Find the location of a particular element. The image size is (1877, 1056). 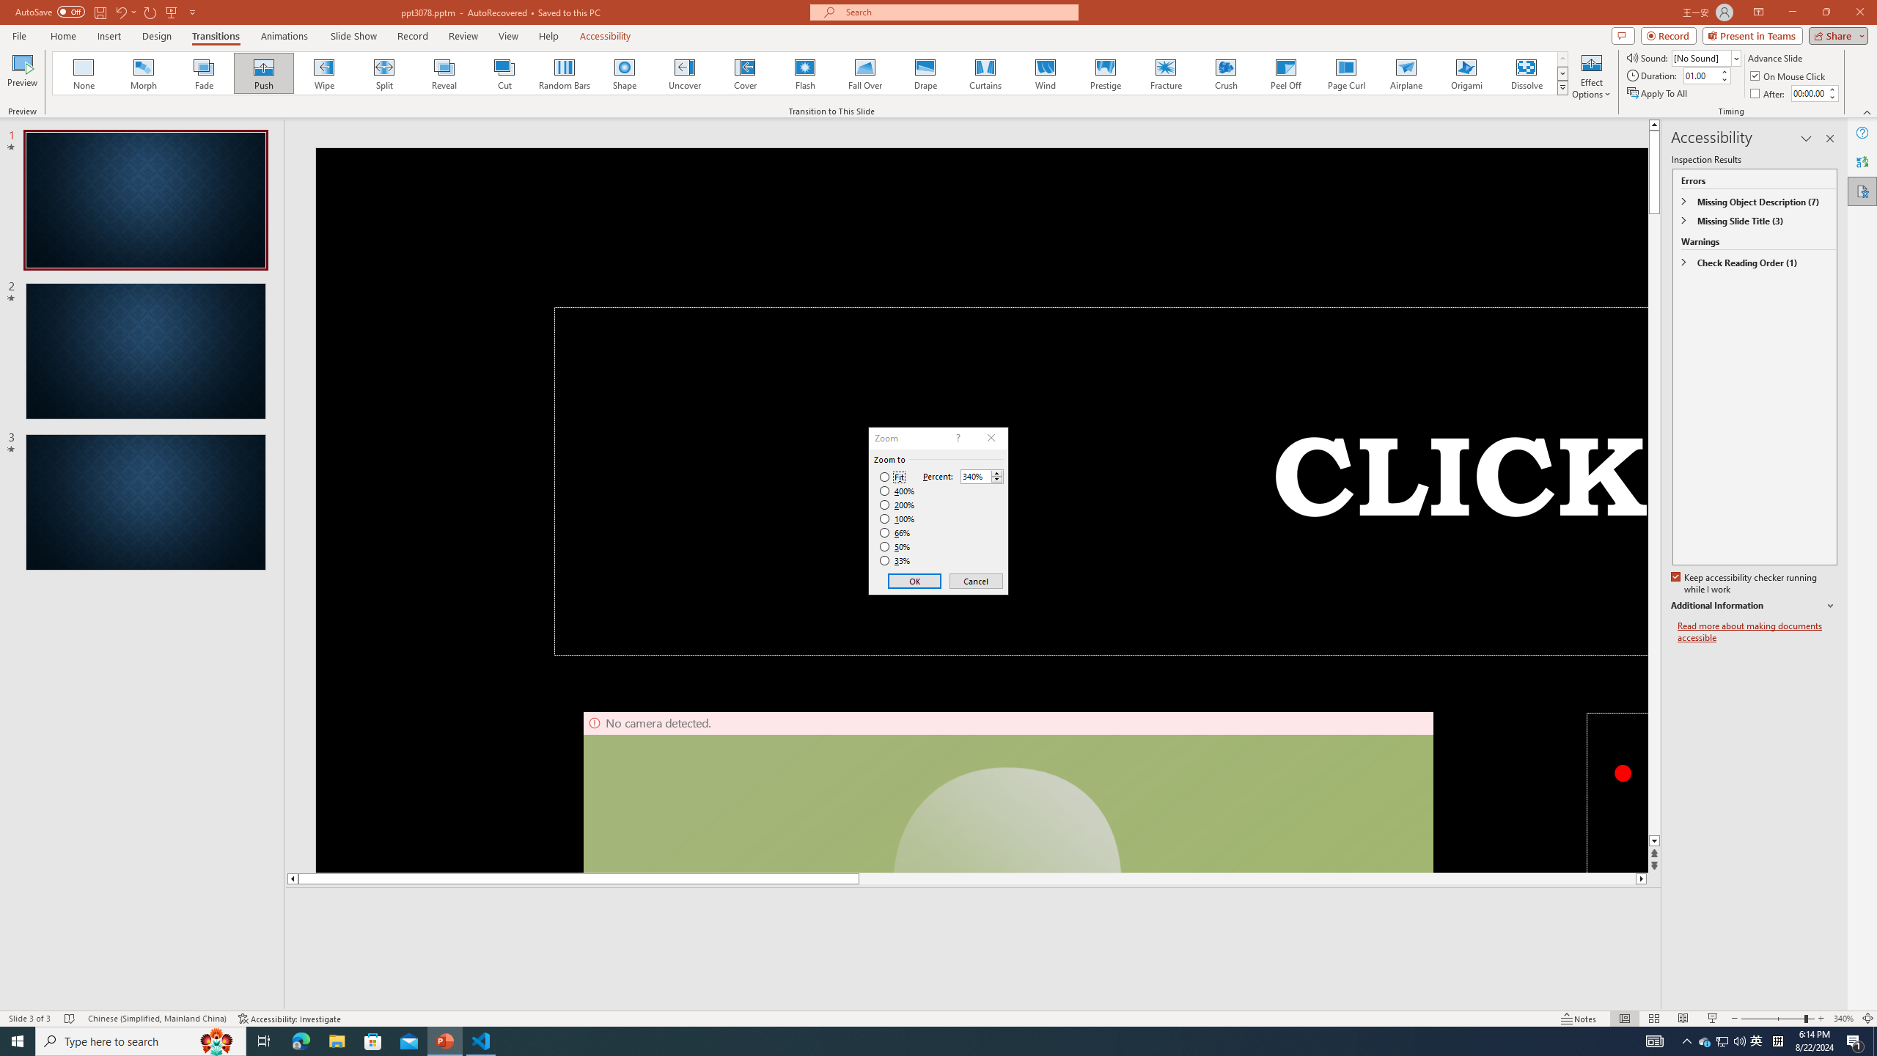

Origami is located at coordinates (1466, 73).